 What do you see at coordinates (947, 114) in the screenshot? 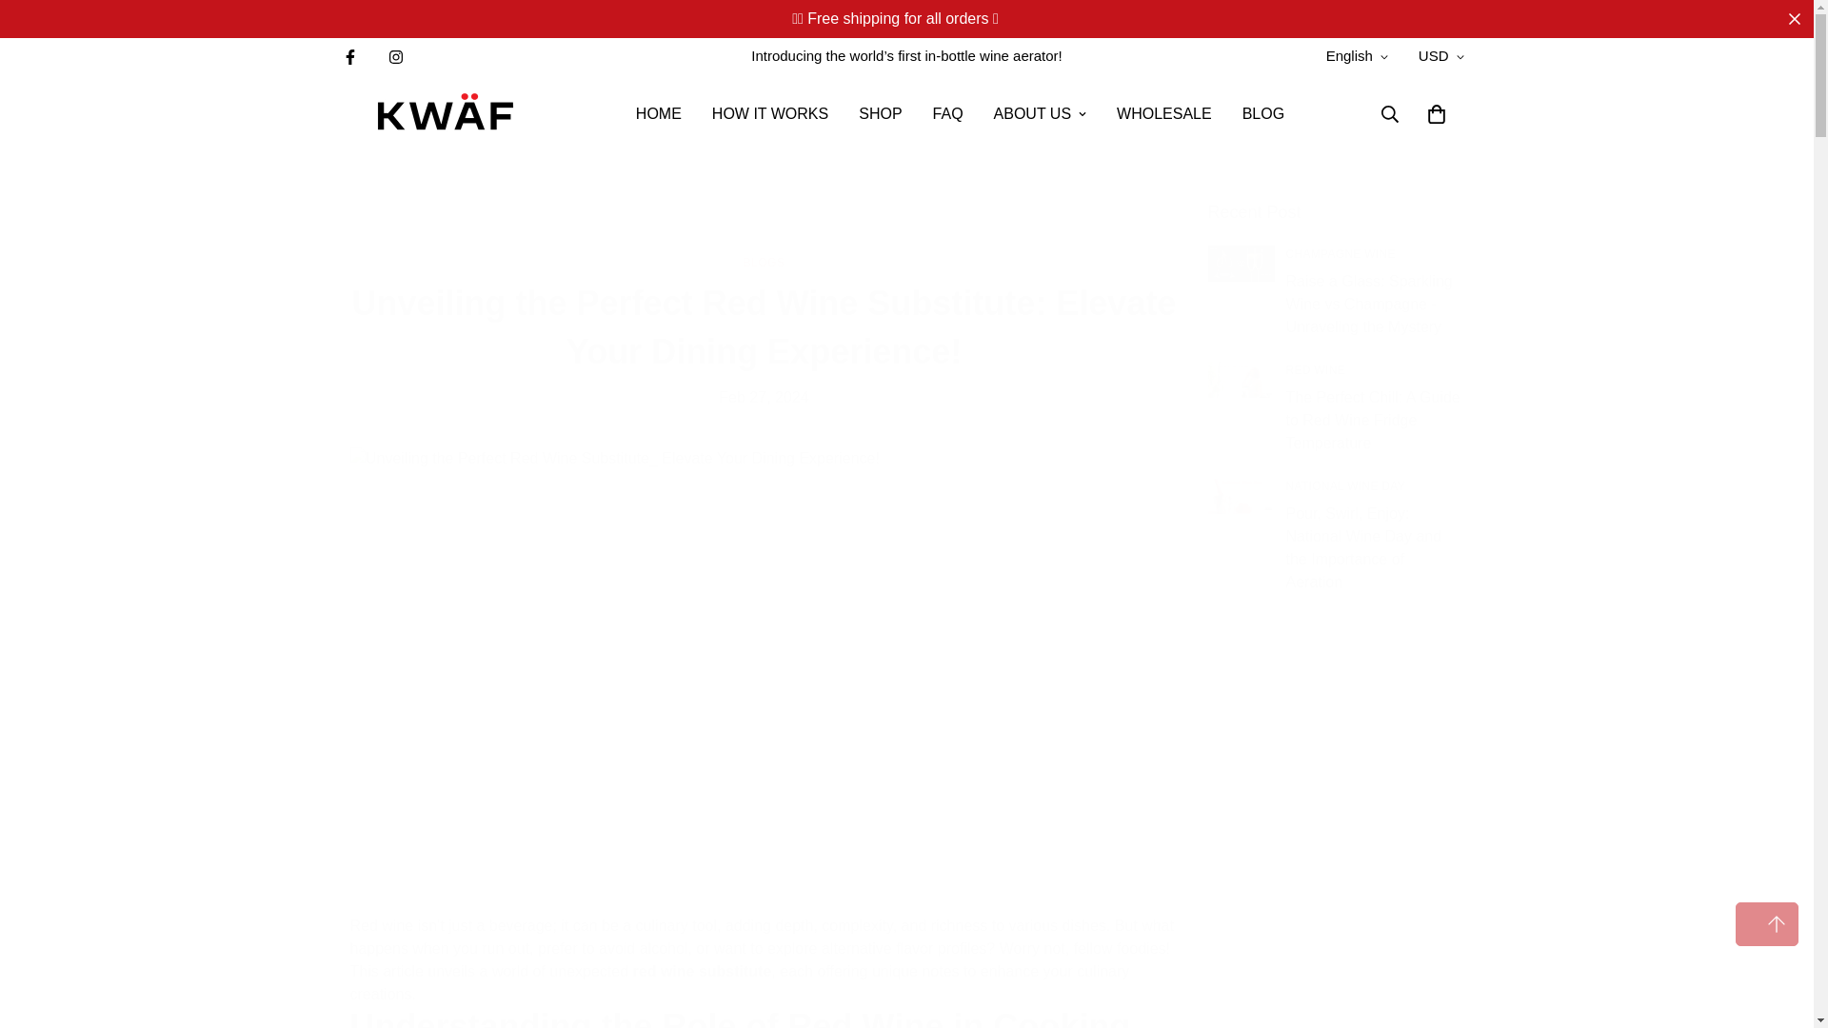
I see `FAQ` at bounding box center [947, 114].